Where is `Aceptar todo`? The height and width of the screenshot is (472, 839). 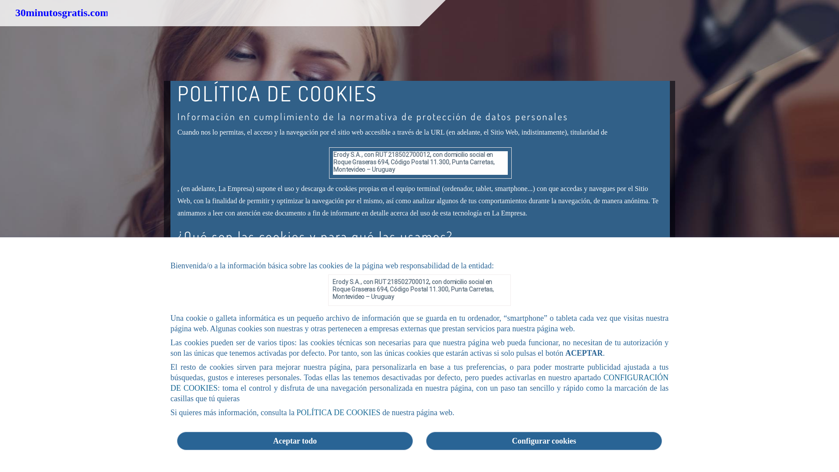 Aceptar todo is located at coordinates (295, 441).